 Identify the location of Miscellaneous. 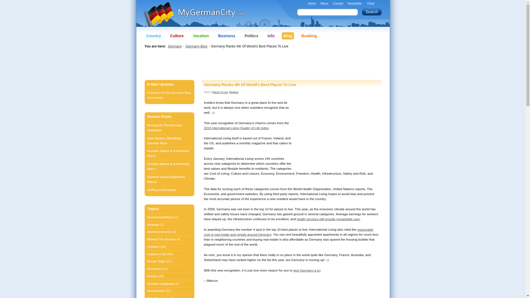
(158, 297).